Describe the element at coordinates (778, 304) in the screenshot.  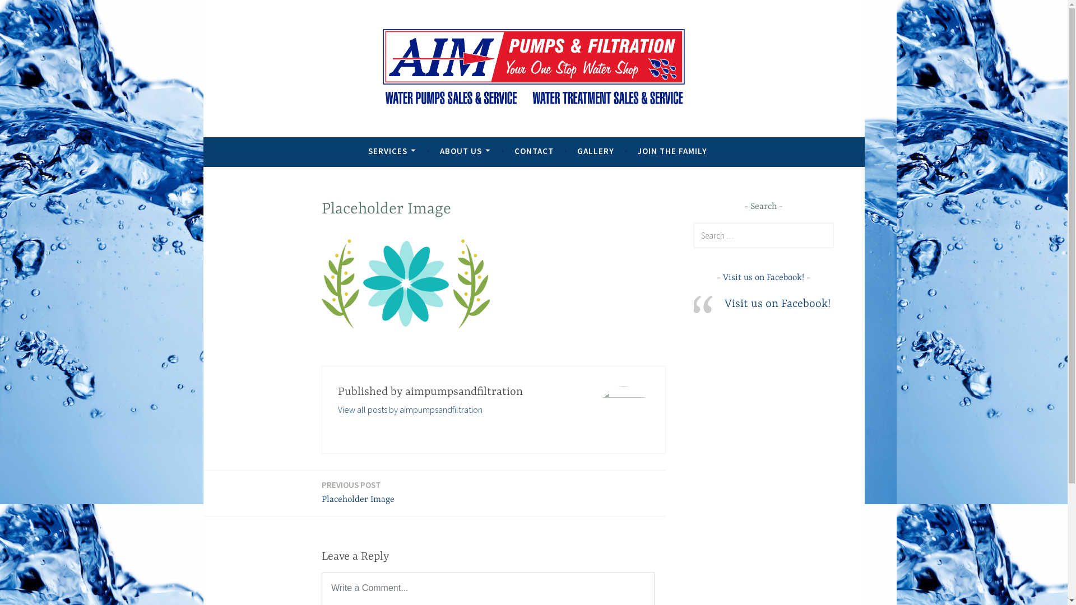
I see `Visit us on Facebook!` at that location.